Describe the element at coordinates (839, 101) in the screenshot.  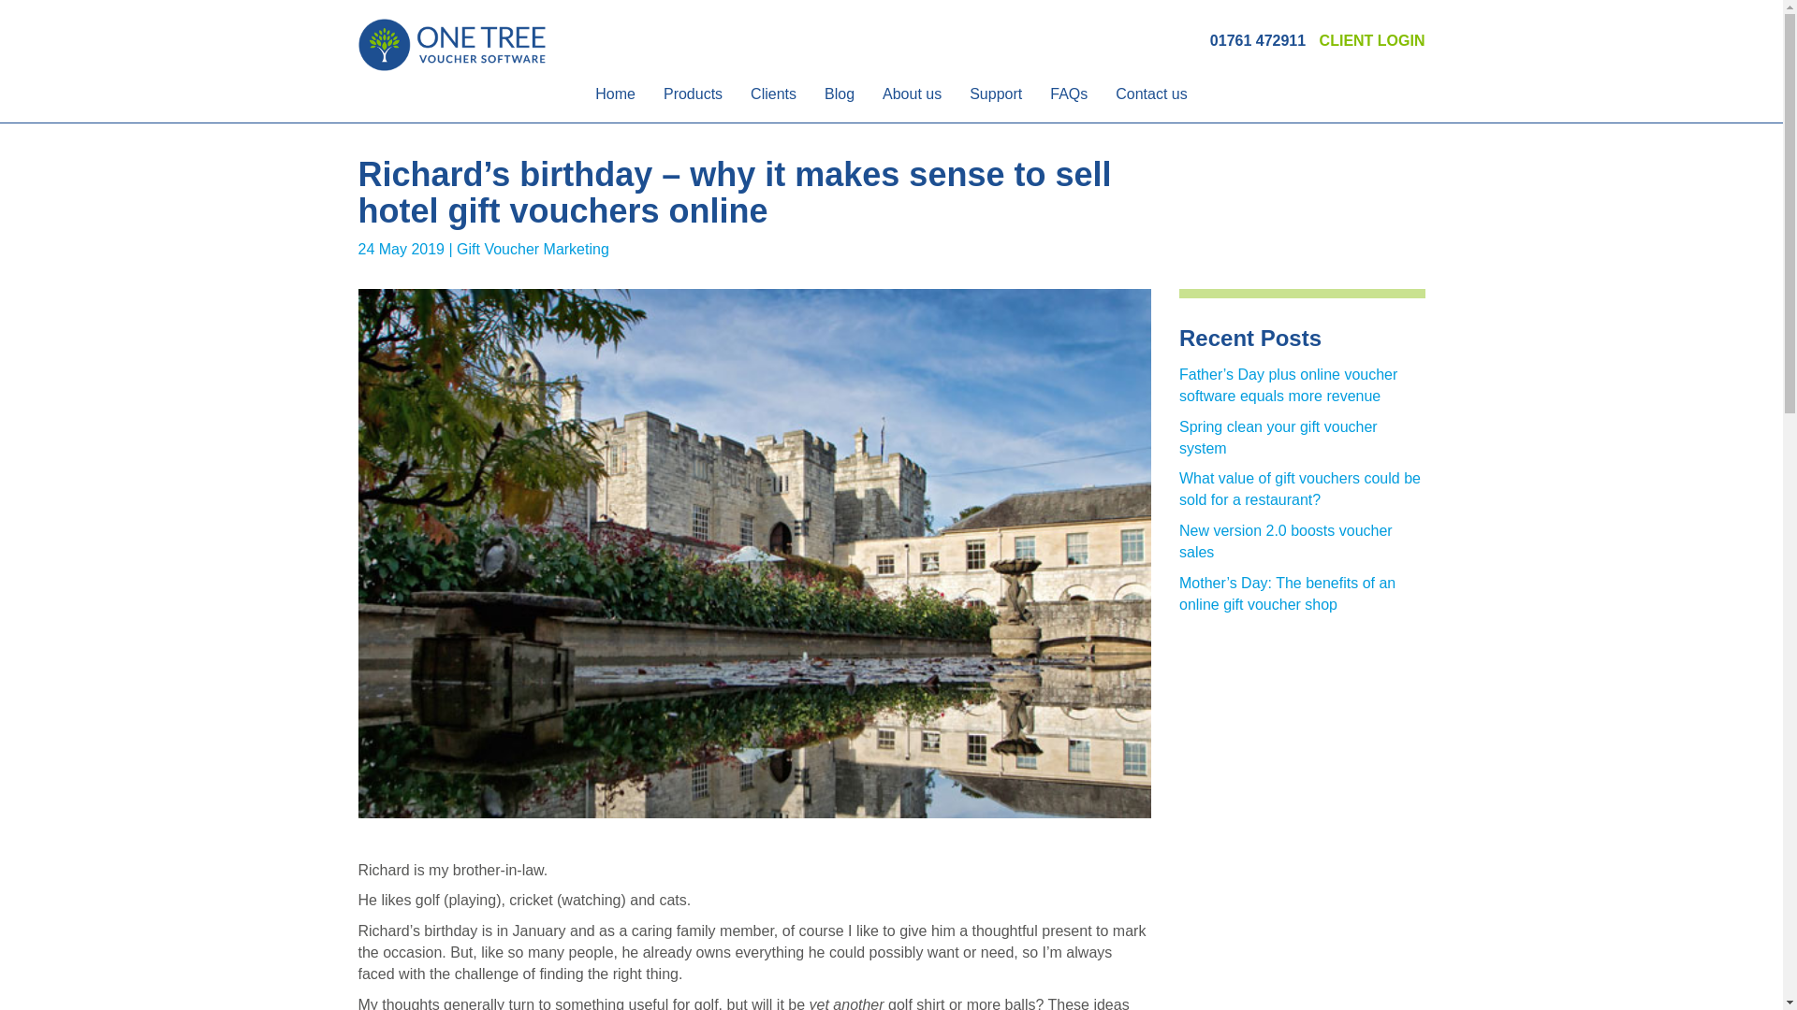
I see `Blog` at that location.